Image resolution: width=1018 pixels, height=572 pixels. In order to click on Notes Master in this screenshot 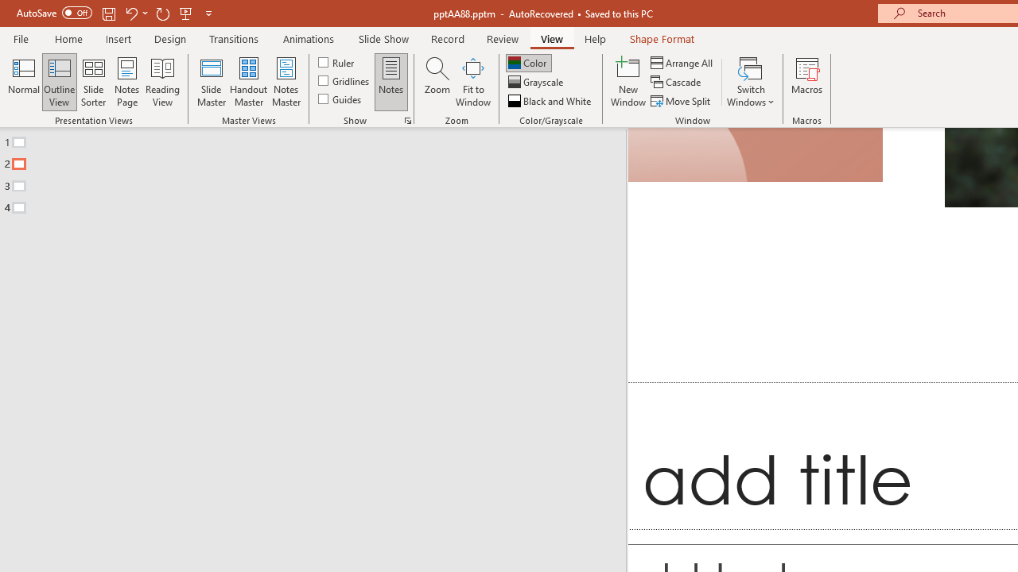, I will do `click(286, 81)`.